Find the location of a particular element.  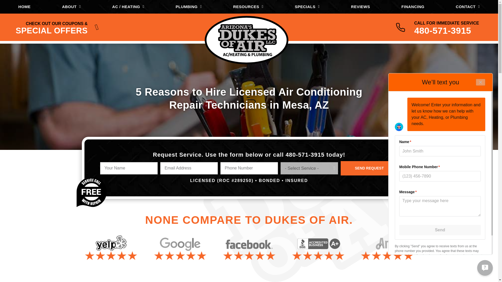

RESOURCES is located at coordinates (248, 7).